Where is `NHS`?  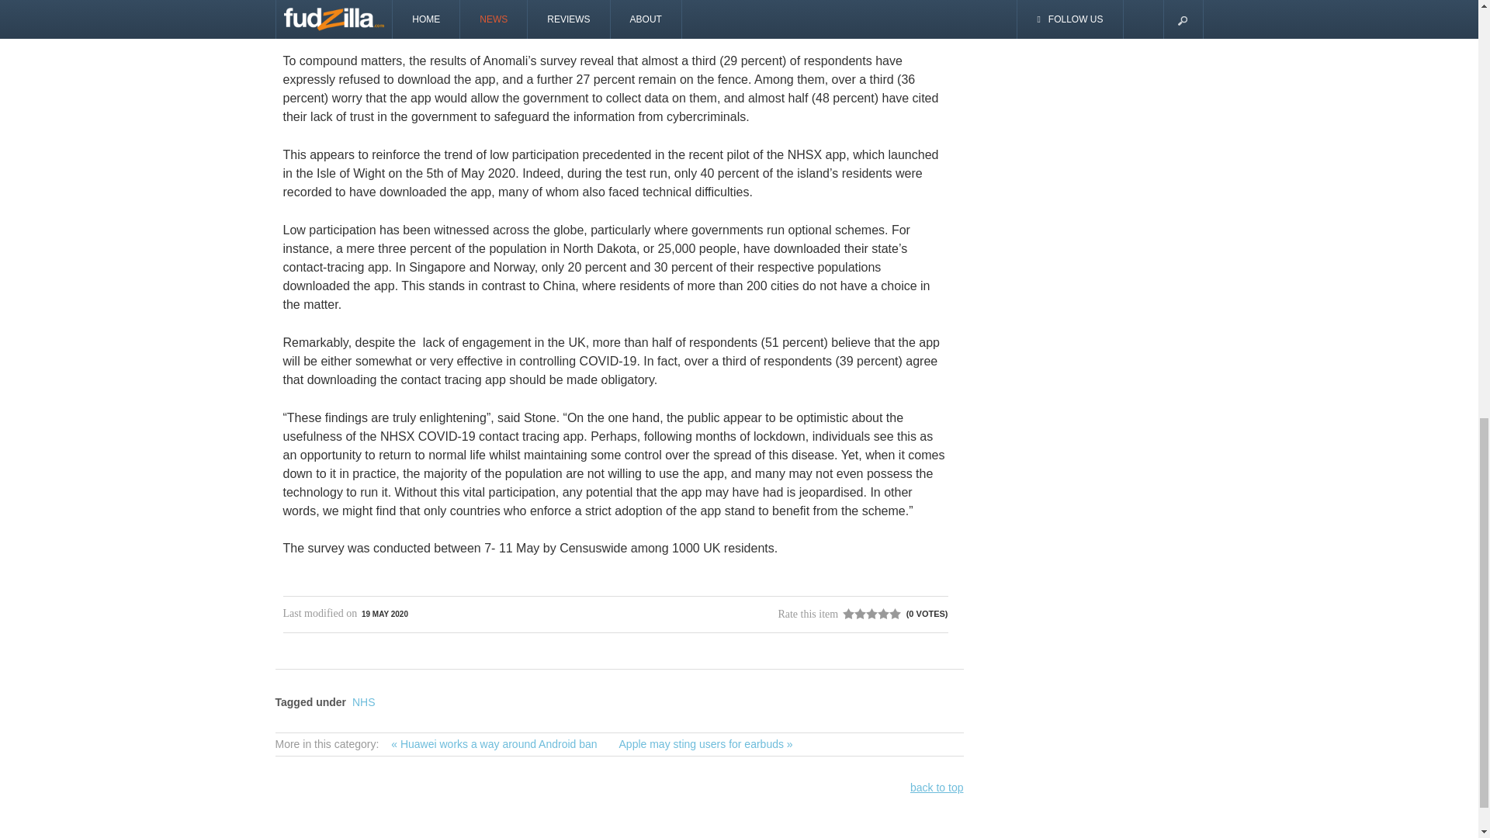 NHS is located at coordinates (363, 701).